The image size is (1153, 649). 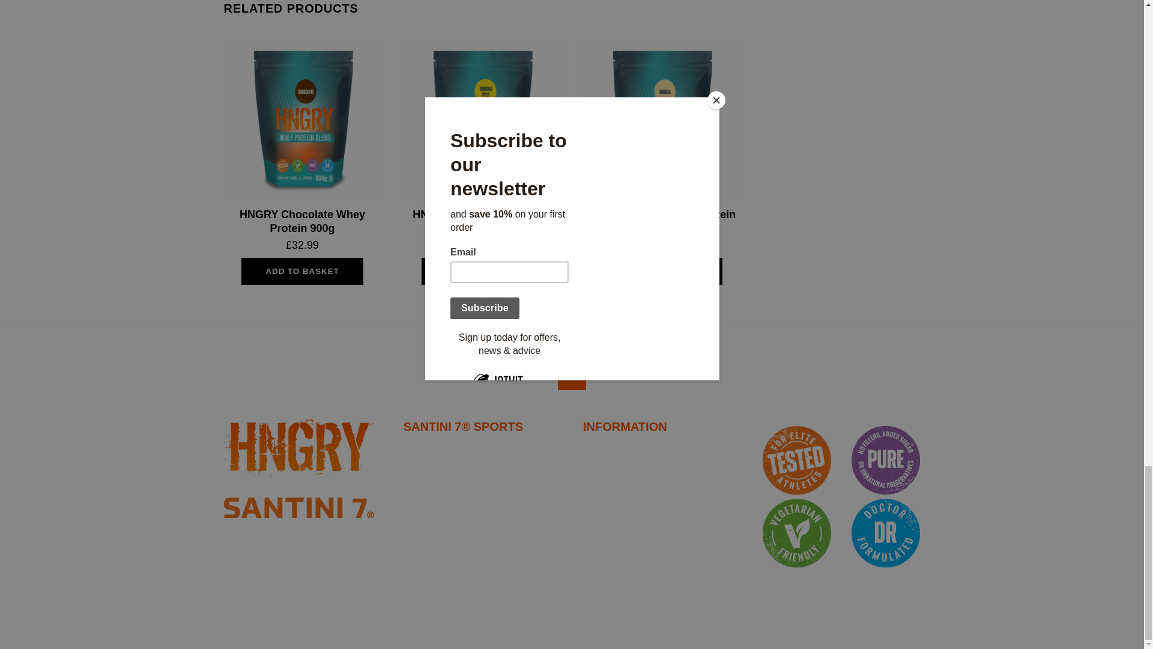 I want to click on HNGRY Banana Split Whey Protein 900g, so click(x=482, y=221).